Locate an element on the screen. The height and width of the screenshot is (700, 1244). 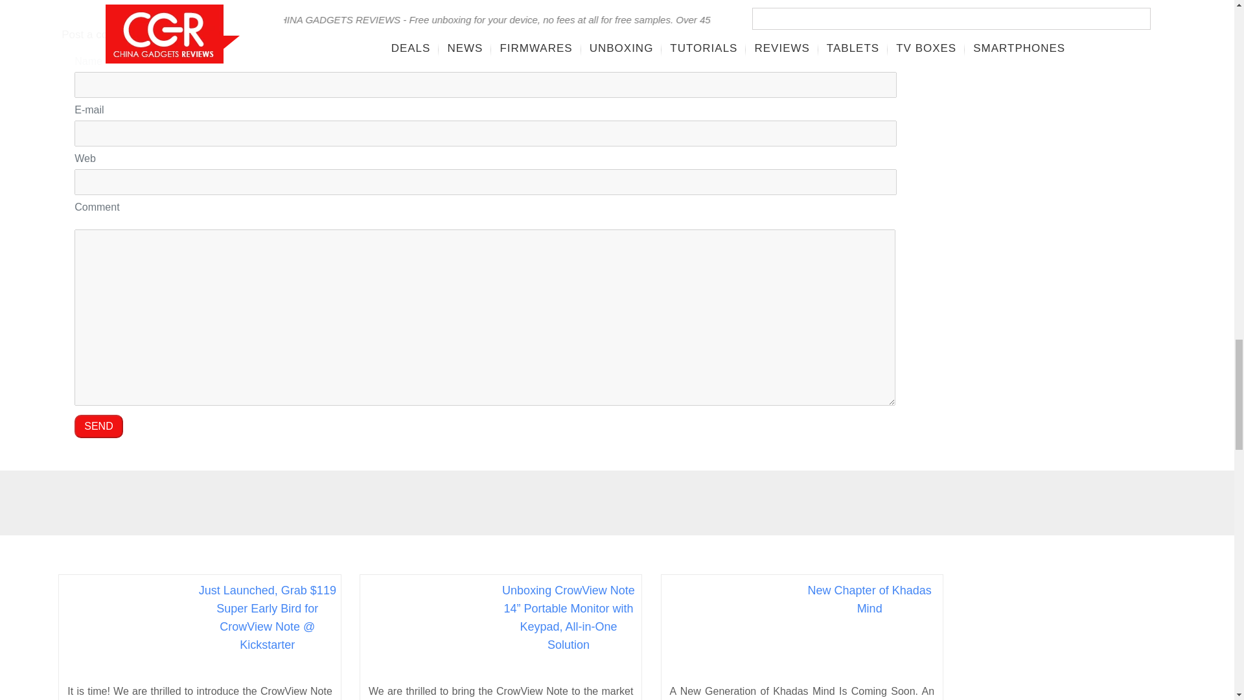
New Chapter of Khadas Mind is located at coordinates (868, 599).